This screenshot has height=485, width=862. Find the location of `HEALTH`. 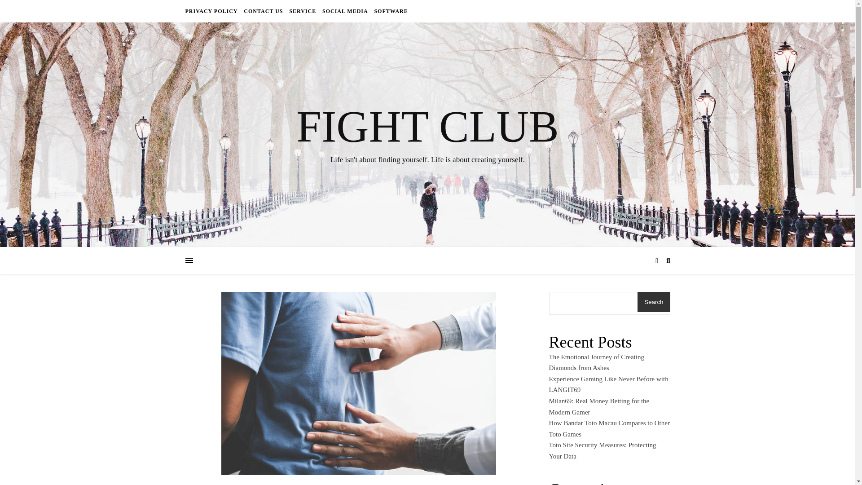

HEALTH is located at coordinates (358, 484).